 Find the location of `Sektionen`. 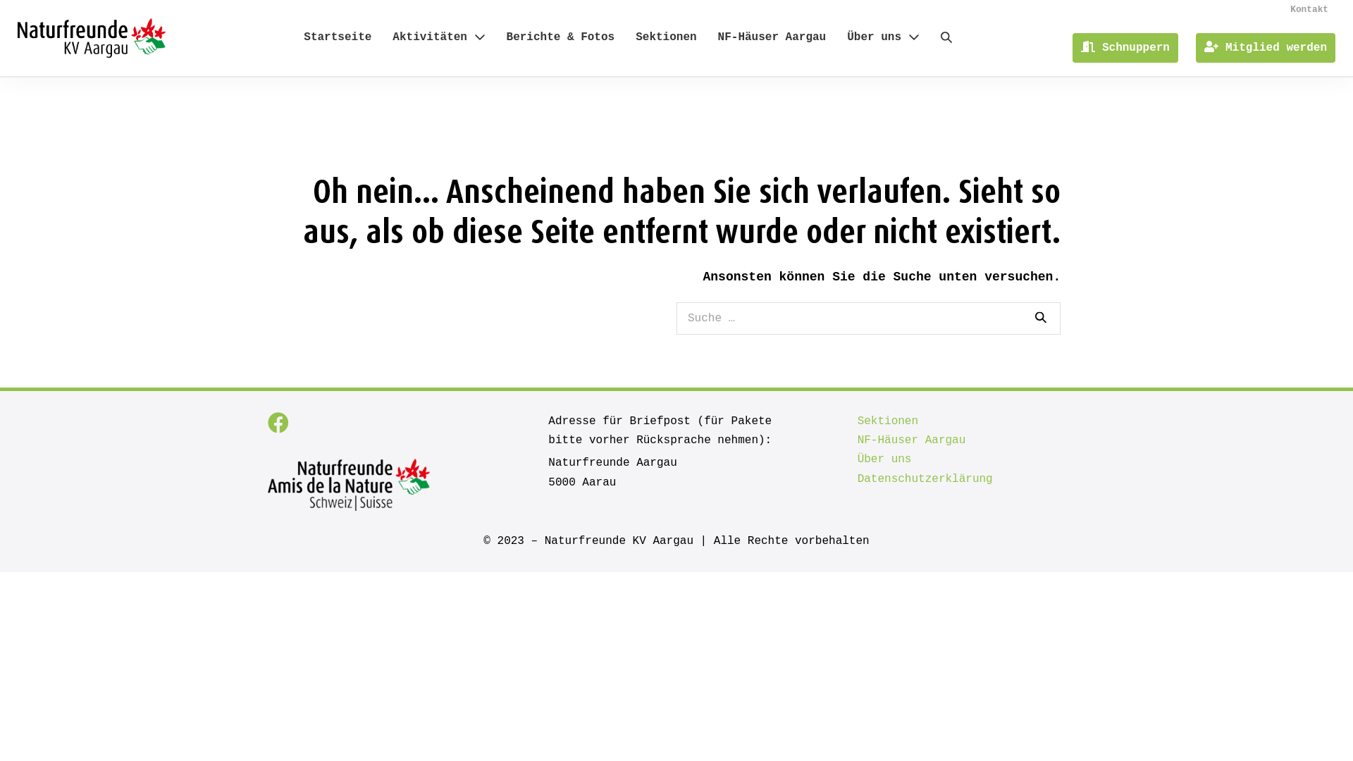

Sektionen is located at coordinates (666, 38).